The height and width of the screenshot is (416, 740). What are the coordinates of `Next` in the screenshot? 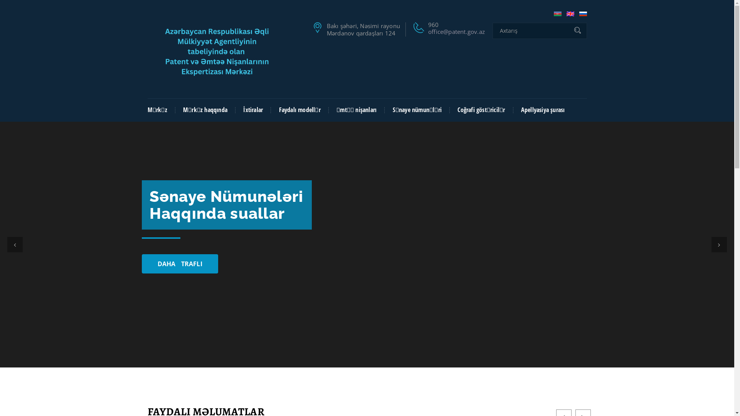 It's located at (719, 245).